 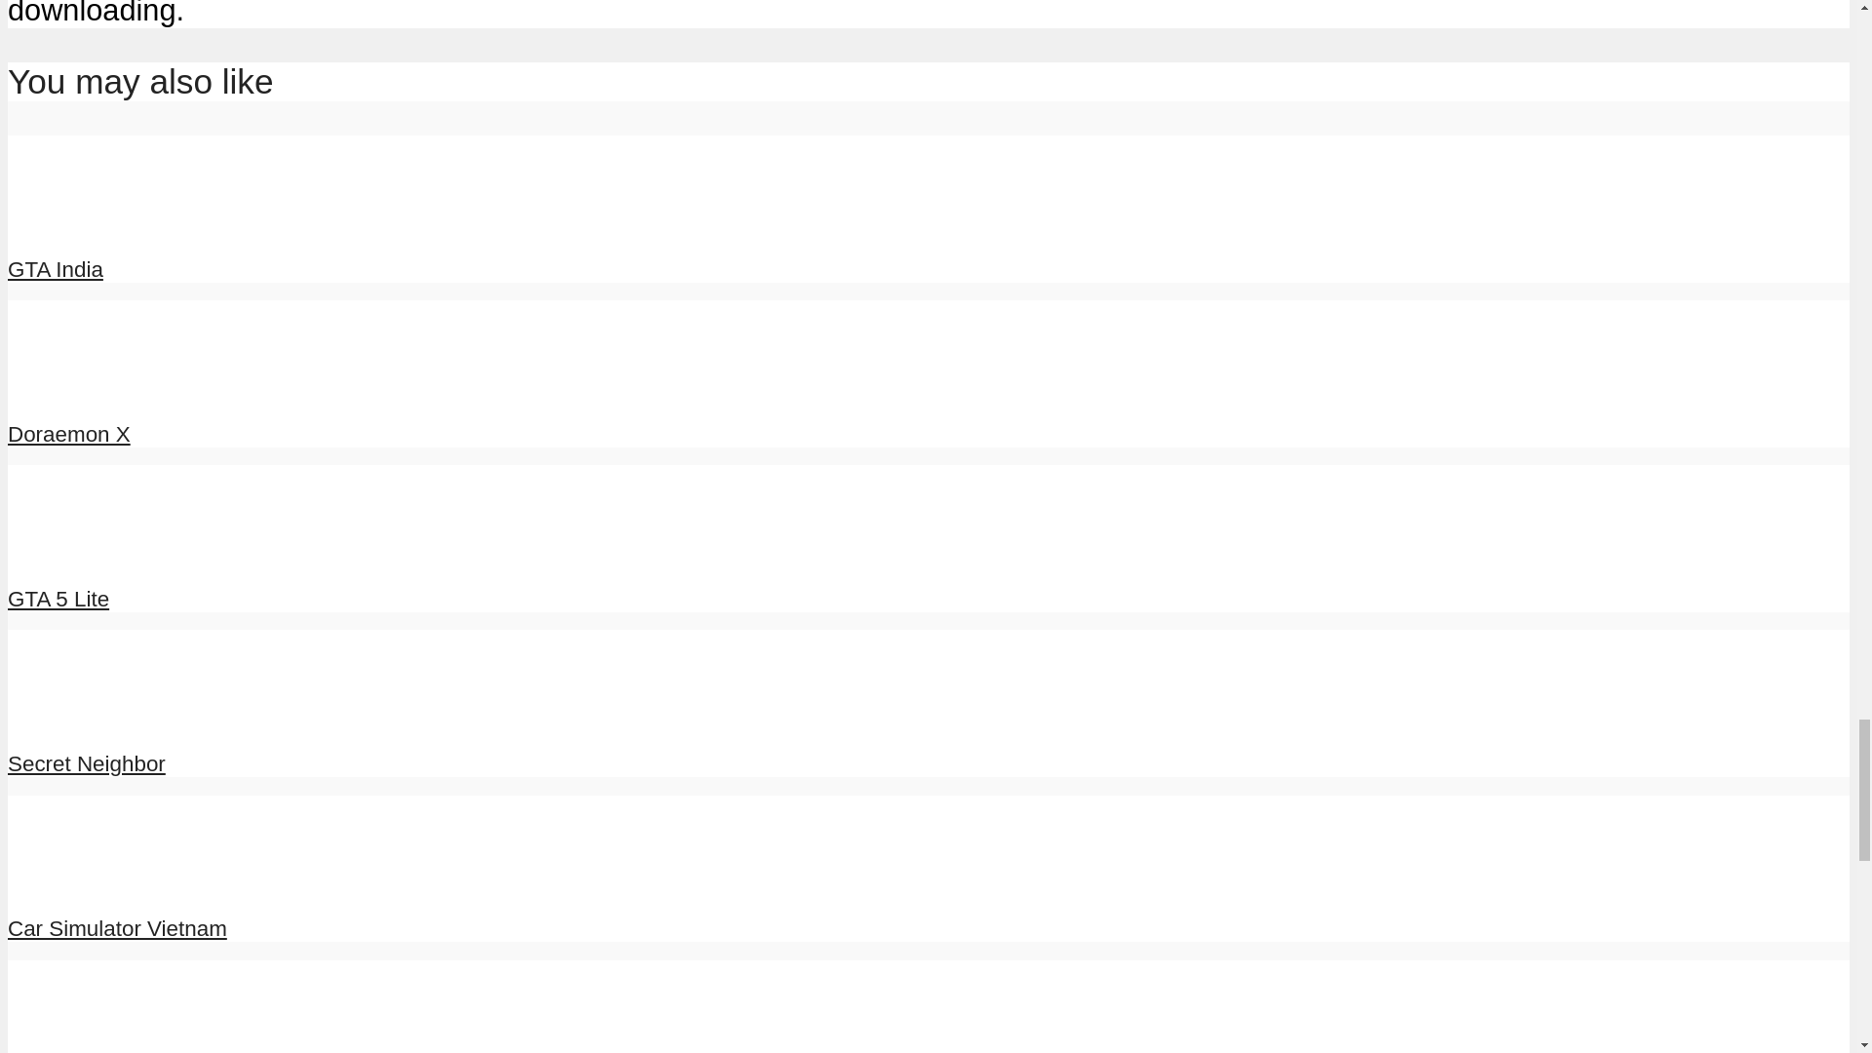 What do you see at coordinates (68, 434) in the screenshot?
I see `Doraemon X` at bounding box center [68, 434].